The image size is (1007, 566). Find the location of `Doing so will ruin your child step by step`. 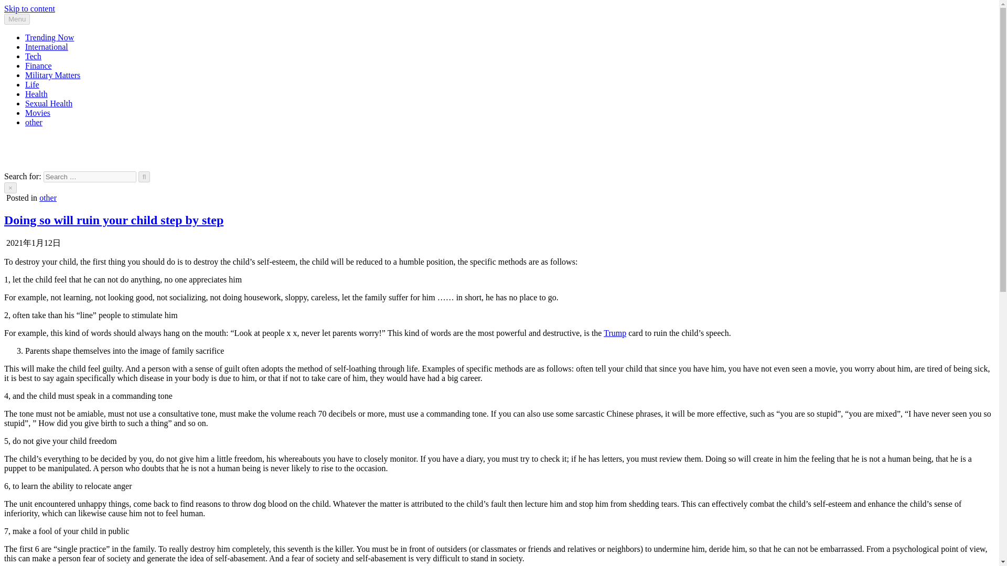

Doing so will ruin your child step by step is located at coordinates (113, 220).